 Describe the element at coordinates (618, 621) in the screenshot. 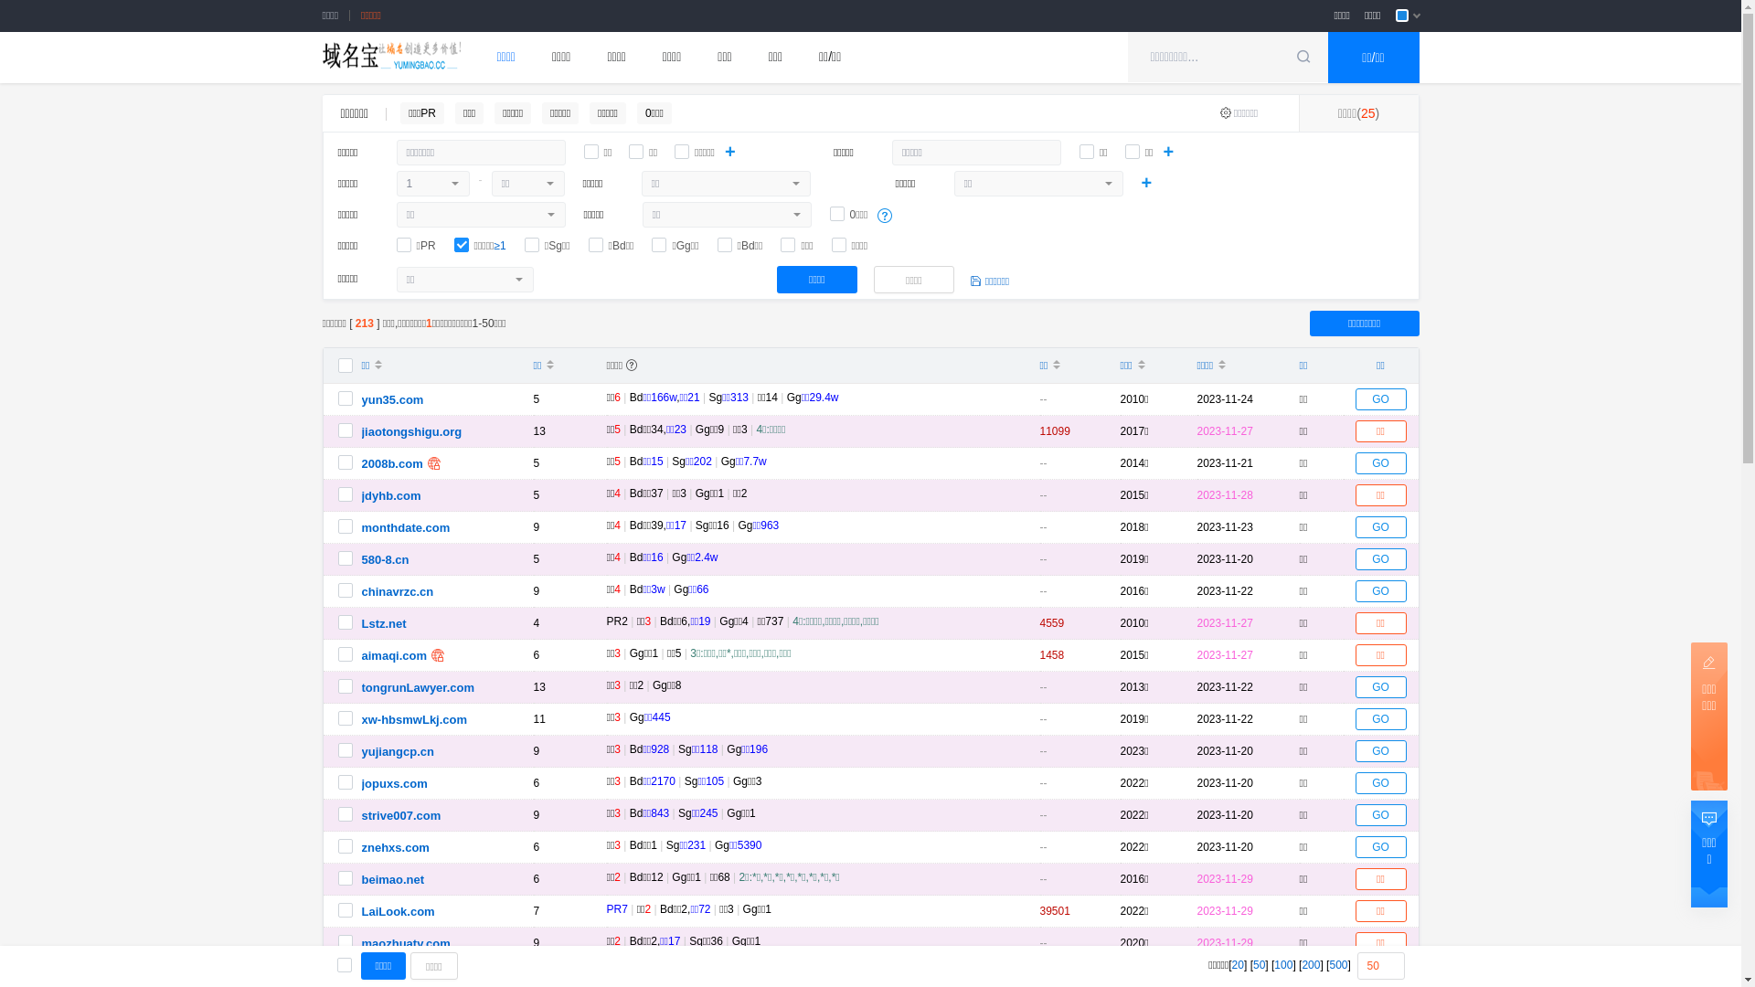

I see `PR2` at that location.